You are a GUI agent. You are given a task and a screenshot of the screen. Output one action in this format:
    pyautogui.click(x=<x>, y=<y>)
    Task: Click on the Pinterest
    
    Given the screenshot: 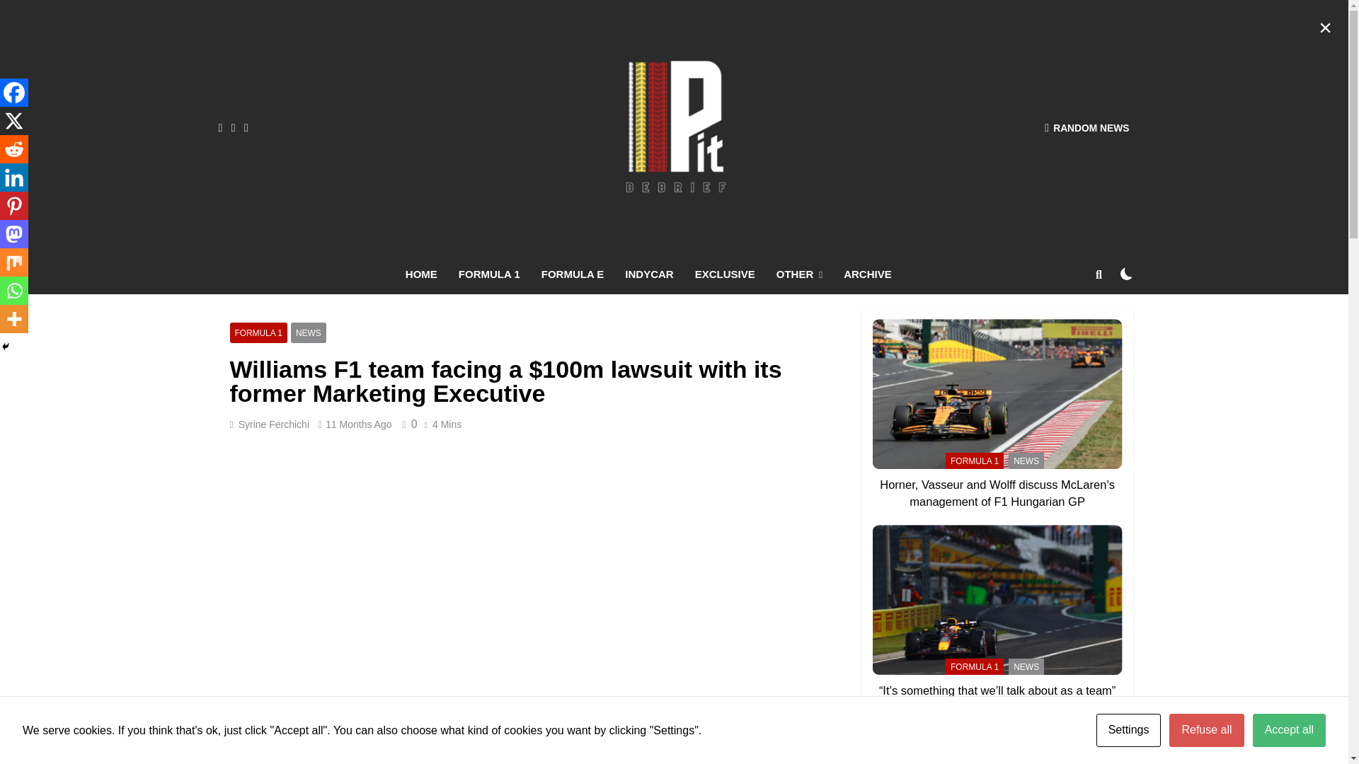 What is the action you would take?
    pyautogui.click(x=14, y=206)
    